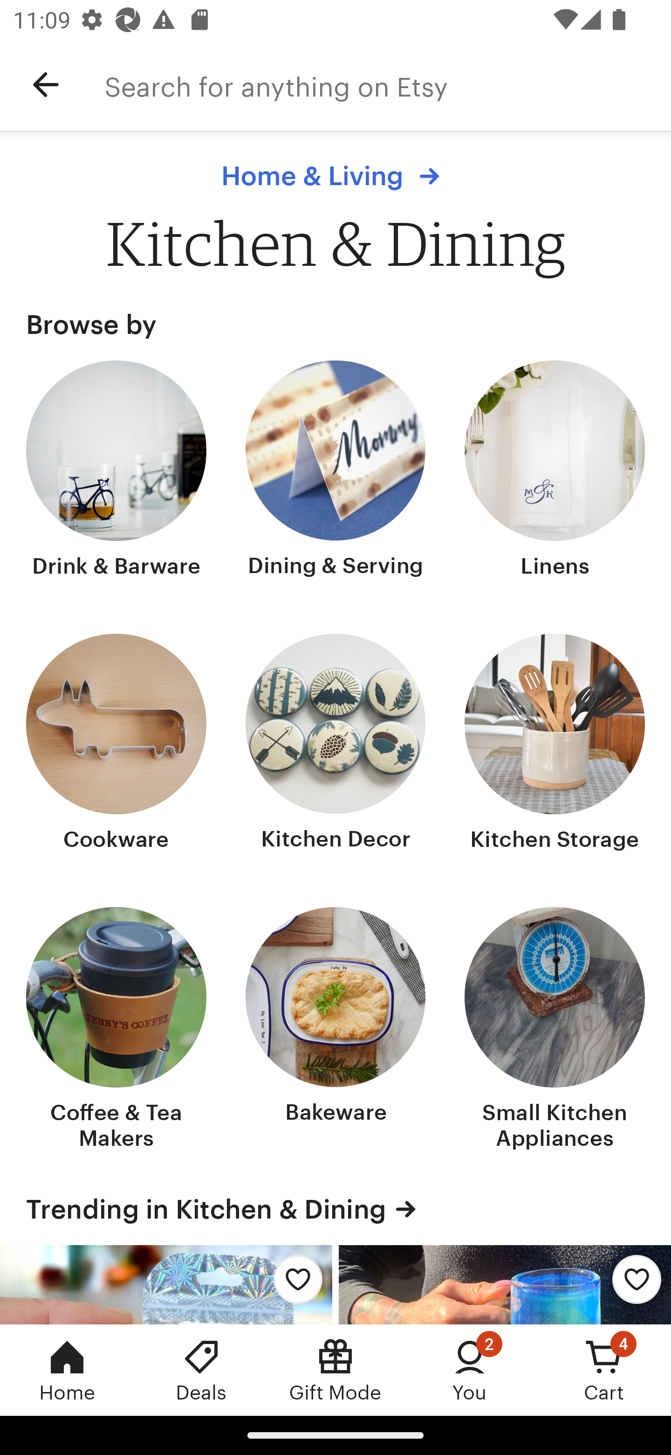 The image size is (671, 1455). I want to click on Cart, 4 new notifications Cart, so click(604, 1370).